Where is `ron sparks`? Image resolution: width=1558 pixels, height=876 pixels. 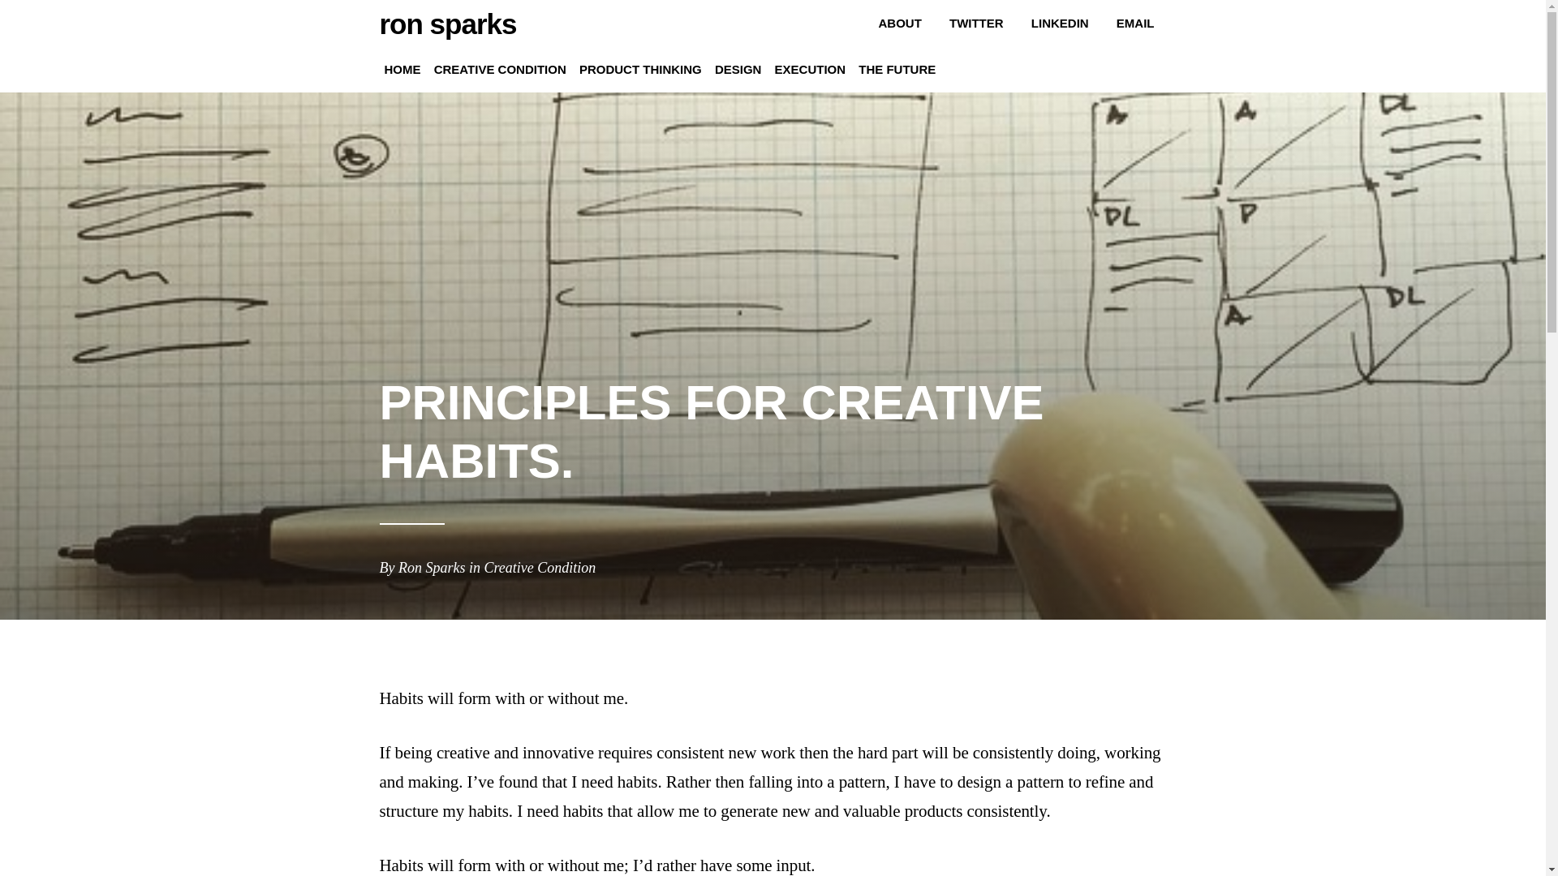 ron sparks is located at coordinates (448, 23).